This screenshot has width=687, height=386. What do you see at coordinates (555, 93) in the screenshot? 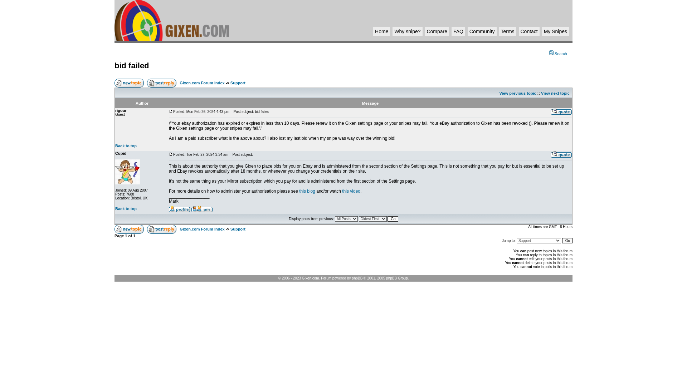
I see `View next topic` at bounding box center [555, 93].